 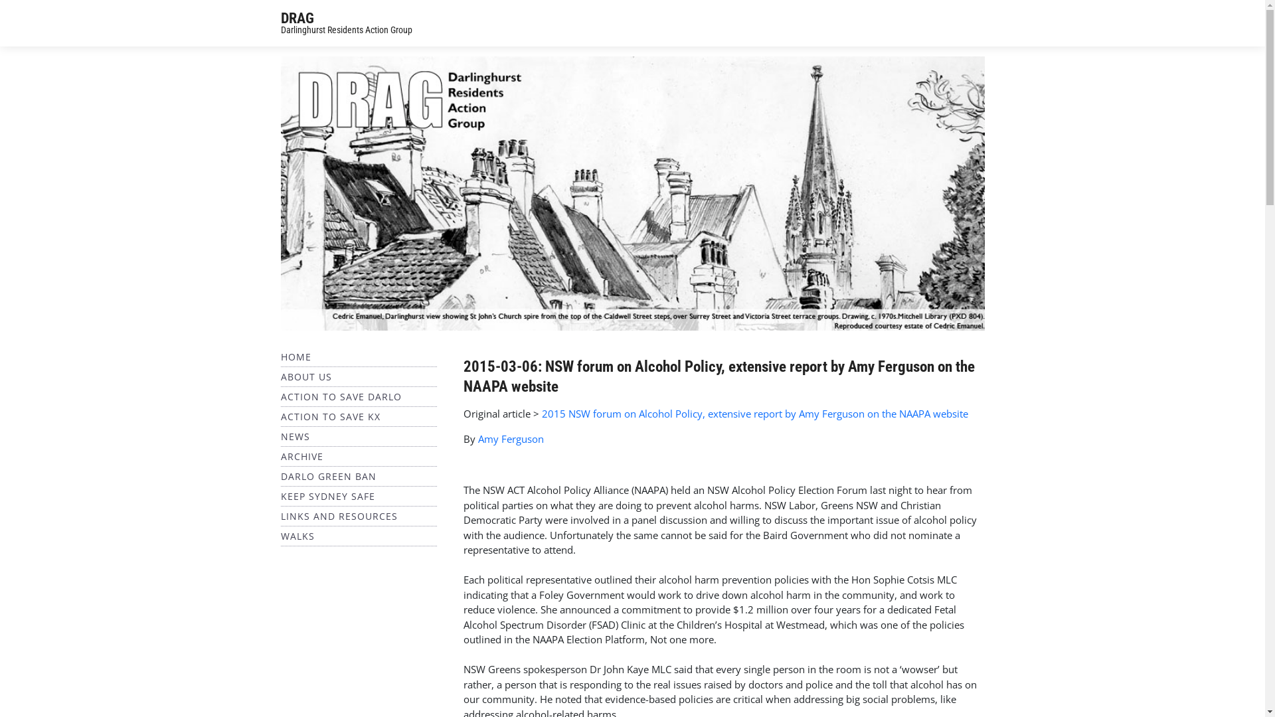 I want to click on DARLO GREEN BAN, so click(x=328, y=477).